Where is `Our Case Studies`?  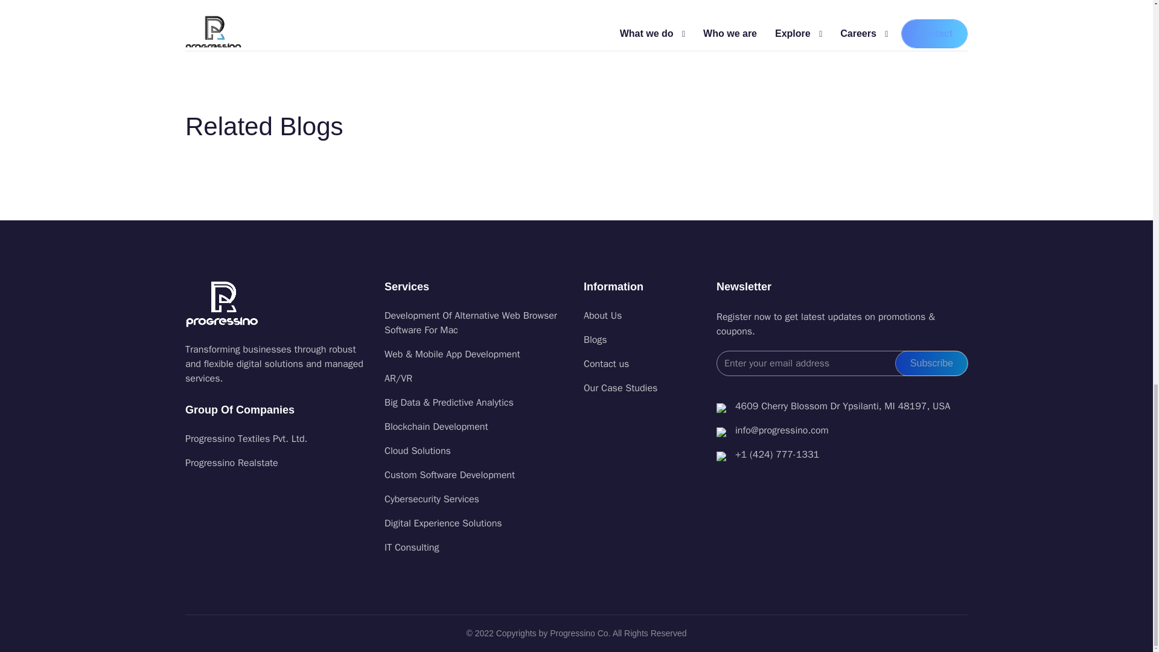 Our Case Studies is located at coordinates (643, 388).